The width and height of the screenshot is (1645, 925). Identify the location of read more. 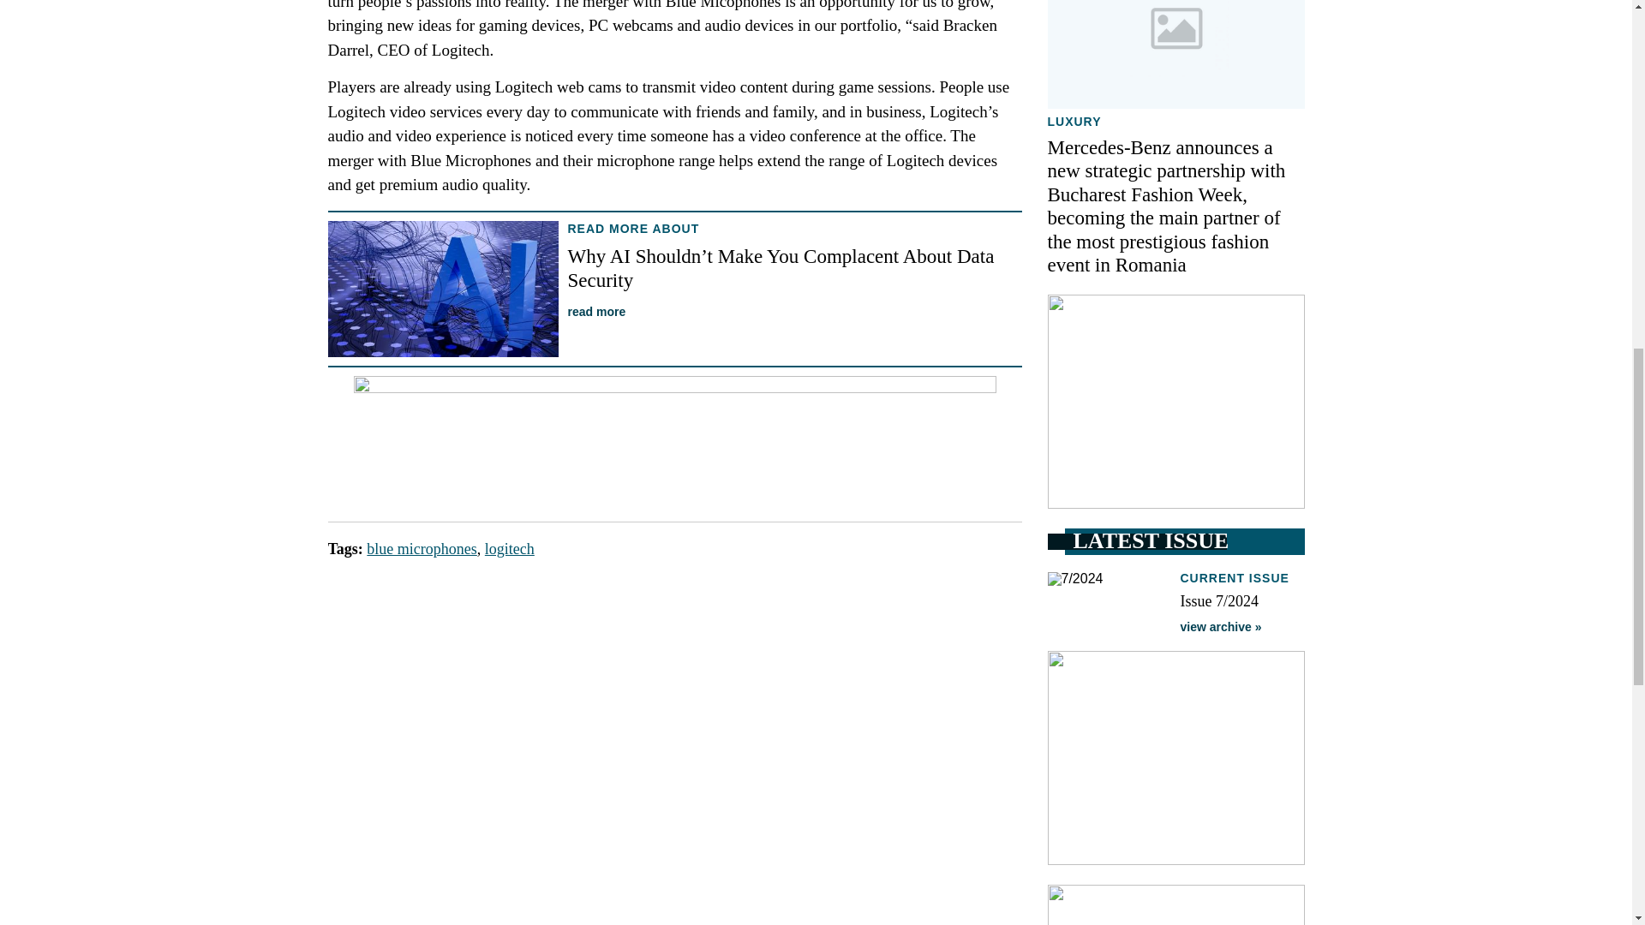
(596, 312).